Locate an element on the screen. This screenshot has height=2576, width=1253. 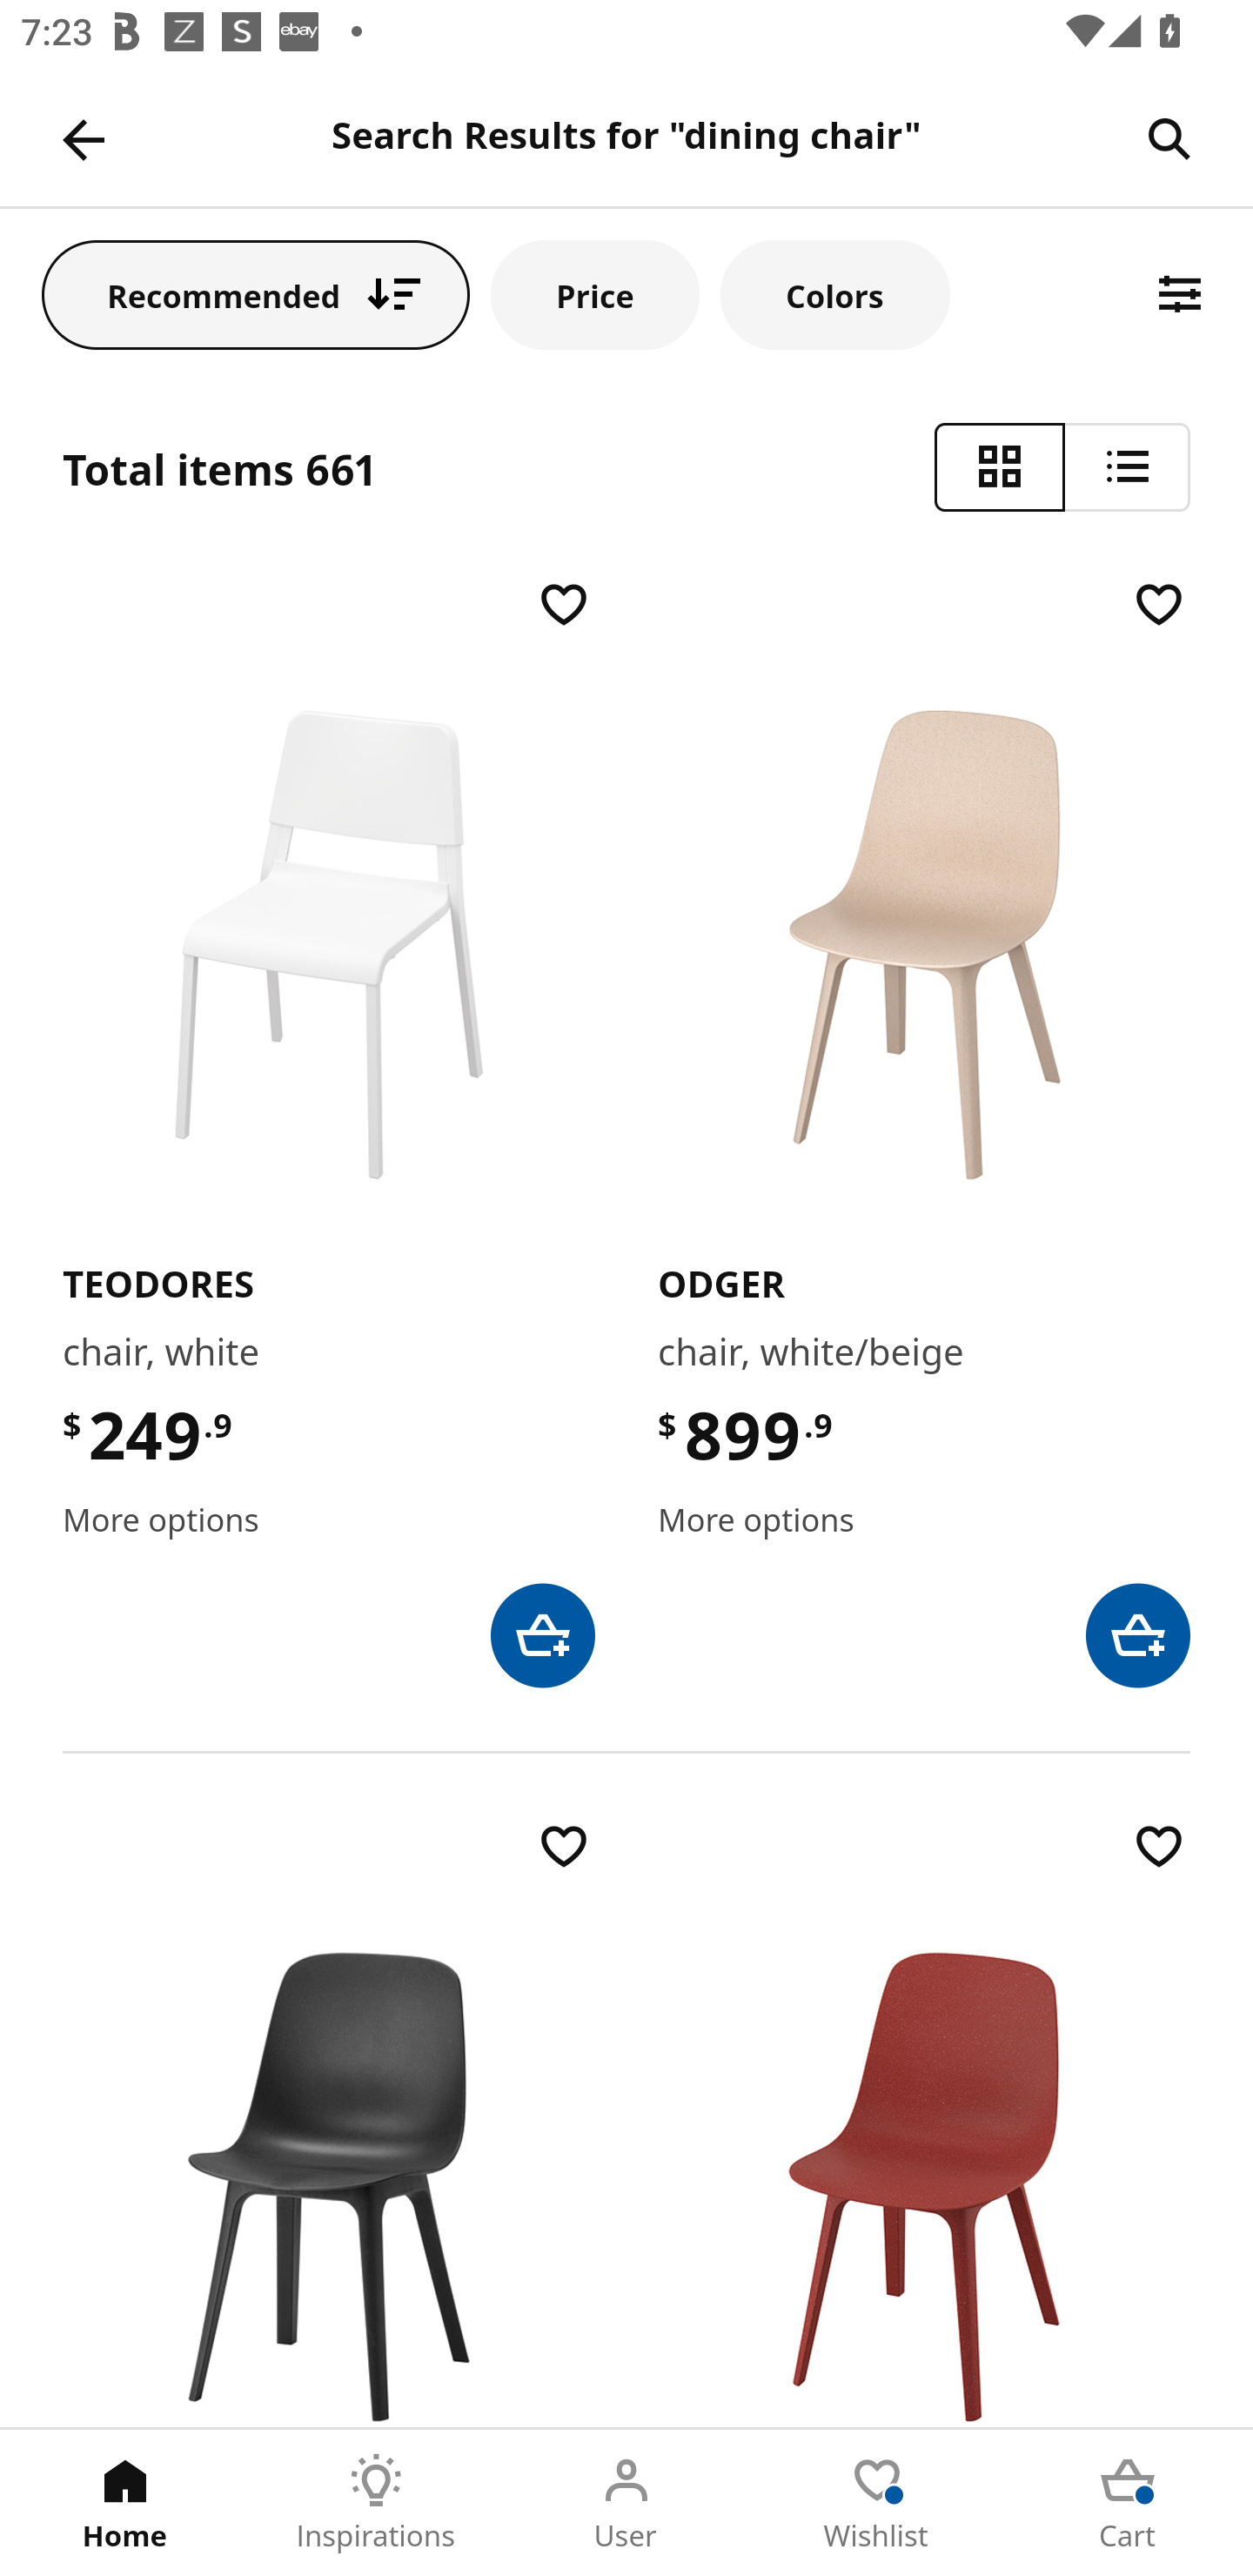
Recommended is located at coordinates (256, 294).